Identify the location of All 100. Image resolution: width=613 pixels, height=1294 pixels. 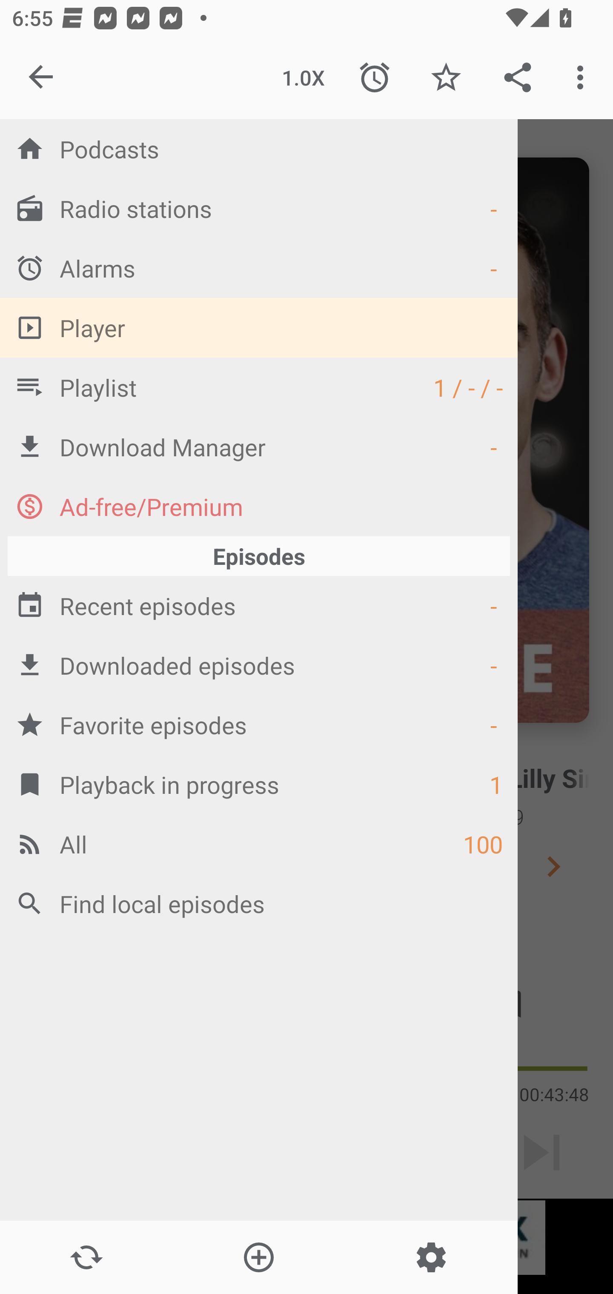
(259, 844).